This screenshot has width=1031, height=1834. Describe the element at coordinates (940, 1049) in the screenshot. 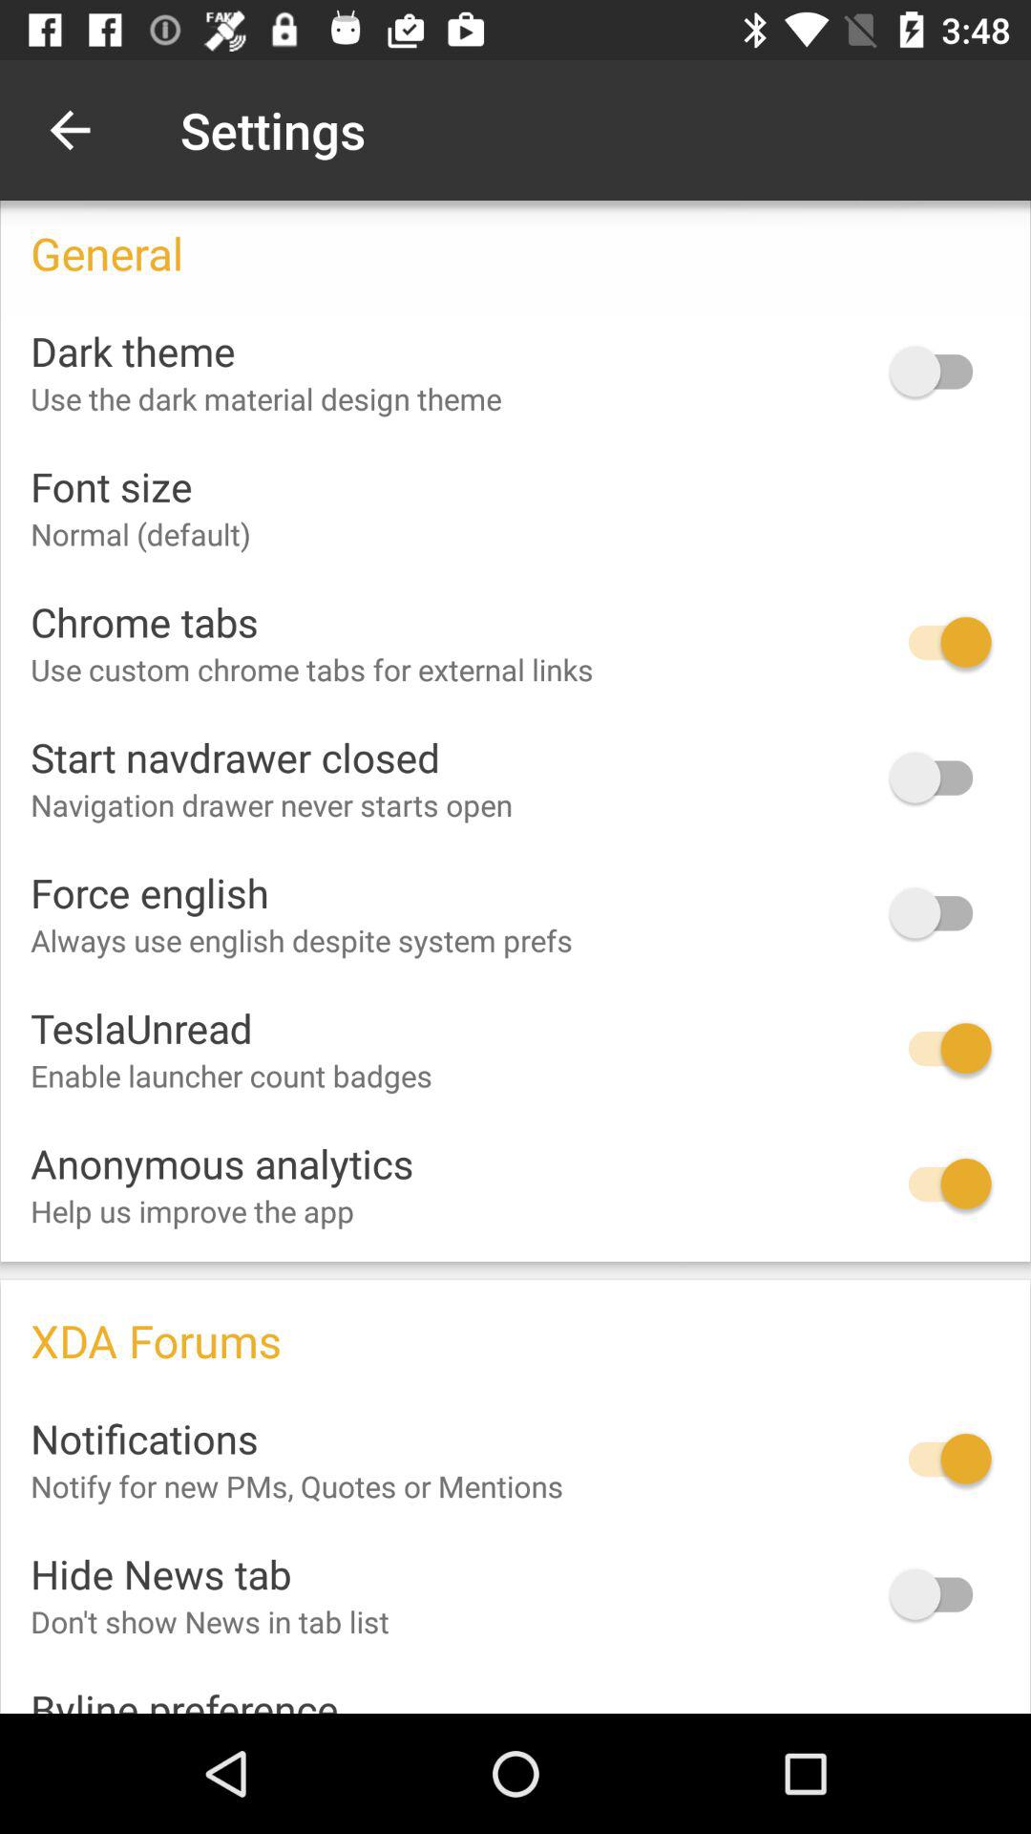

I see `toggle option` at that location.